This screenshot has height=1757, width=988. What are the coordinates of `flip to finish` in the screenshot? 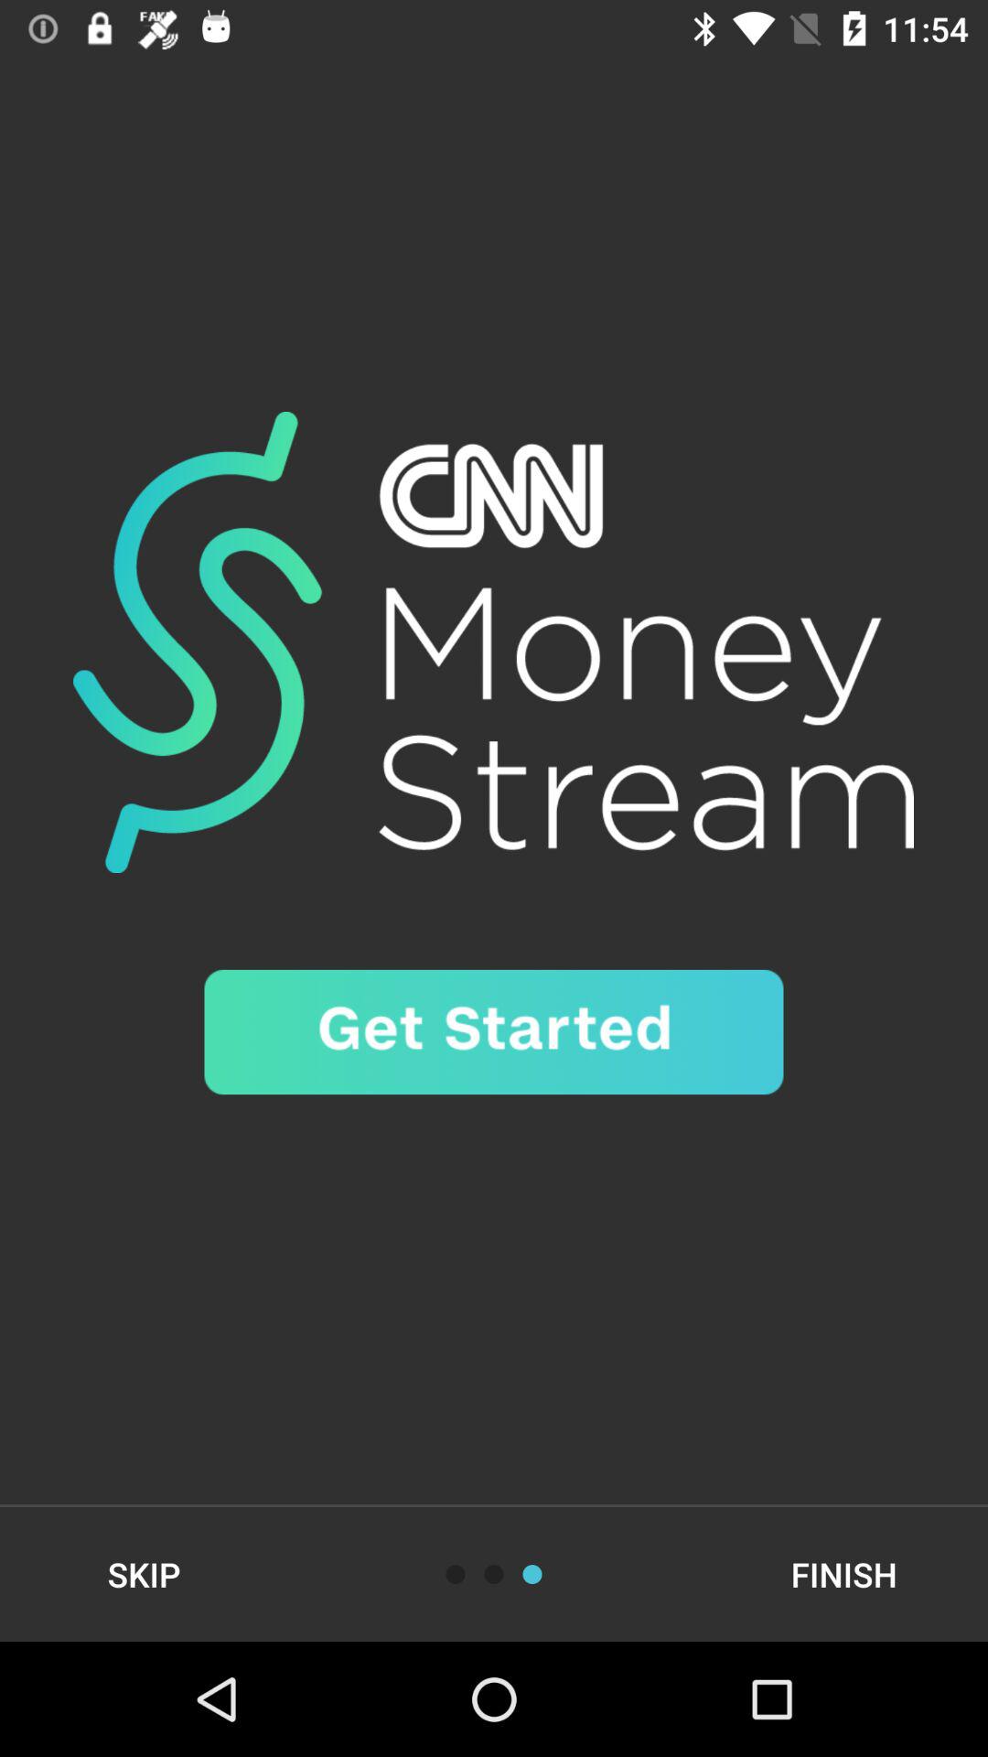 It's located at (843, 1574).